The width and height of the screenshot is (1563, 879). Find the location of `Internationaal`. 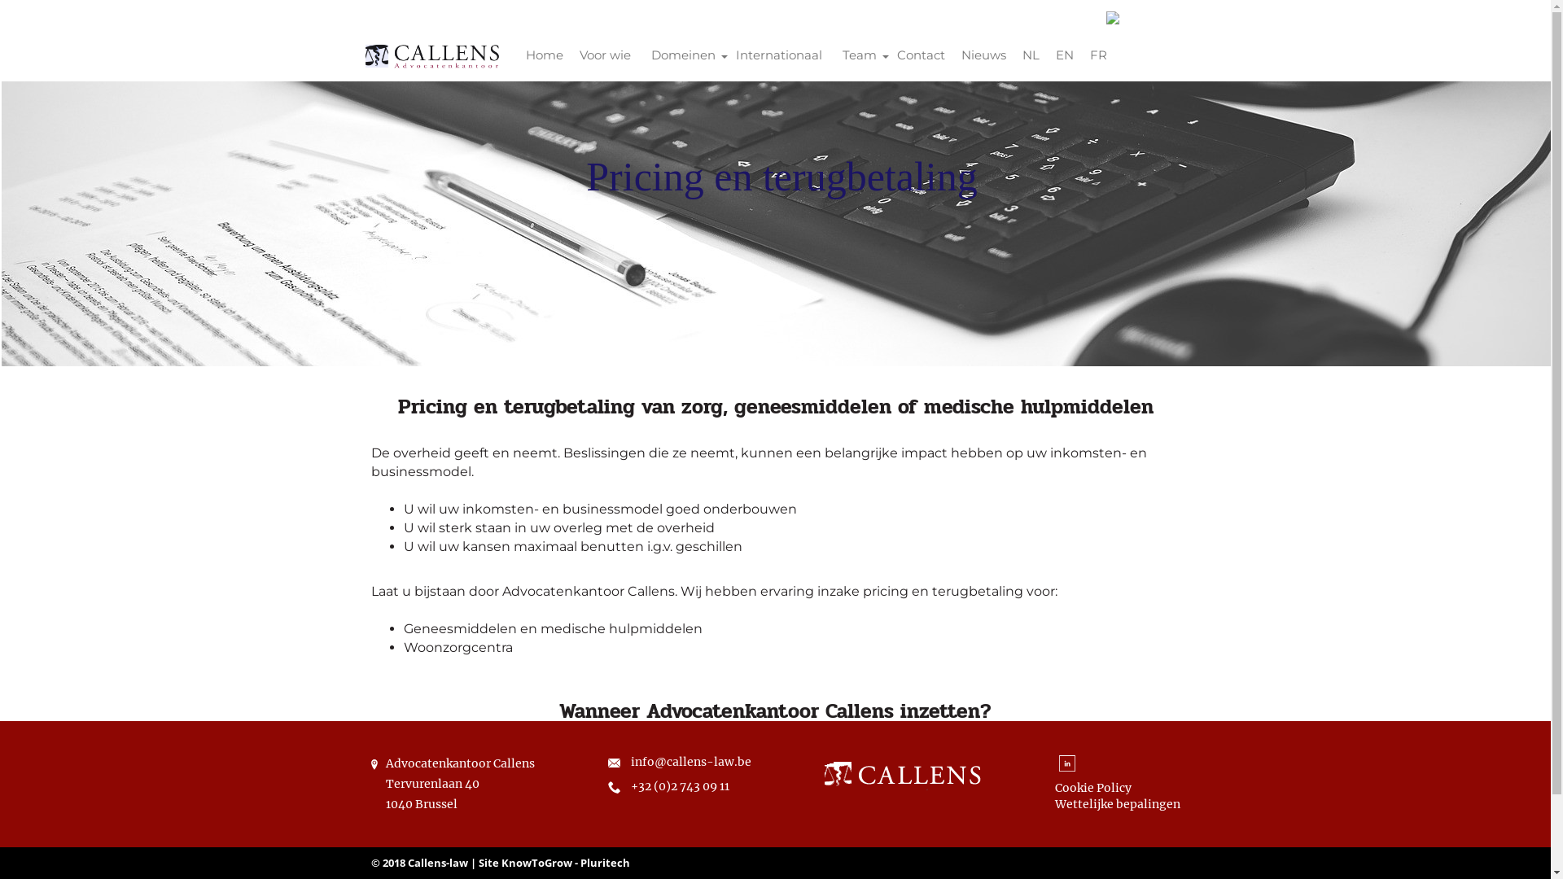

Internationaal is located at coordinates (779, 55).